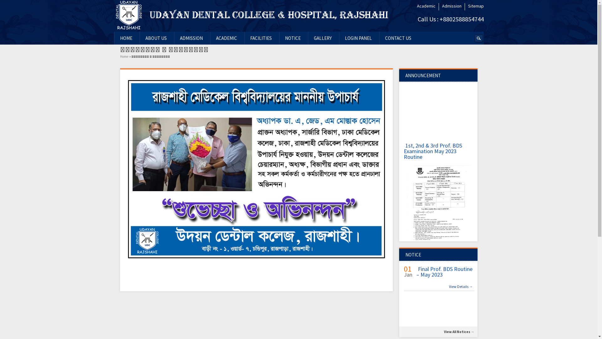 The height and width of the screenshot is (339, 602). What do you see at coordinates (261, 38) in the screenshot?
I see `FACILITIES` at bounding box center [261, 38].